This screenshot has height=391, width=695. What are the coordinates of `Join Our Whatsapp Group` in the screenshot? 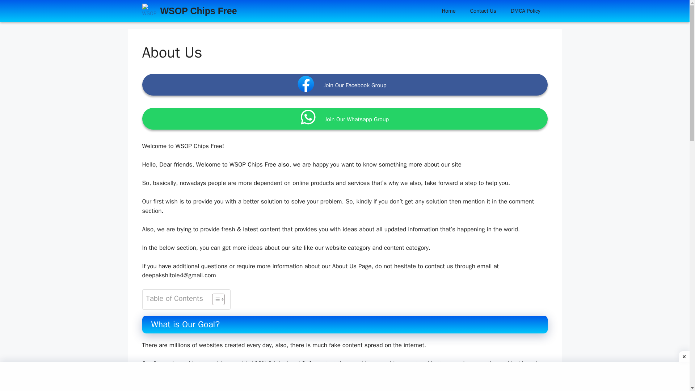 It's located at (345, 119).